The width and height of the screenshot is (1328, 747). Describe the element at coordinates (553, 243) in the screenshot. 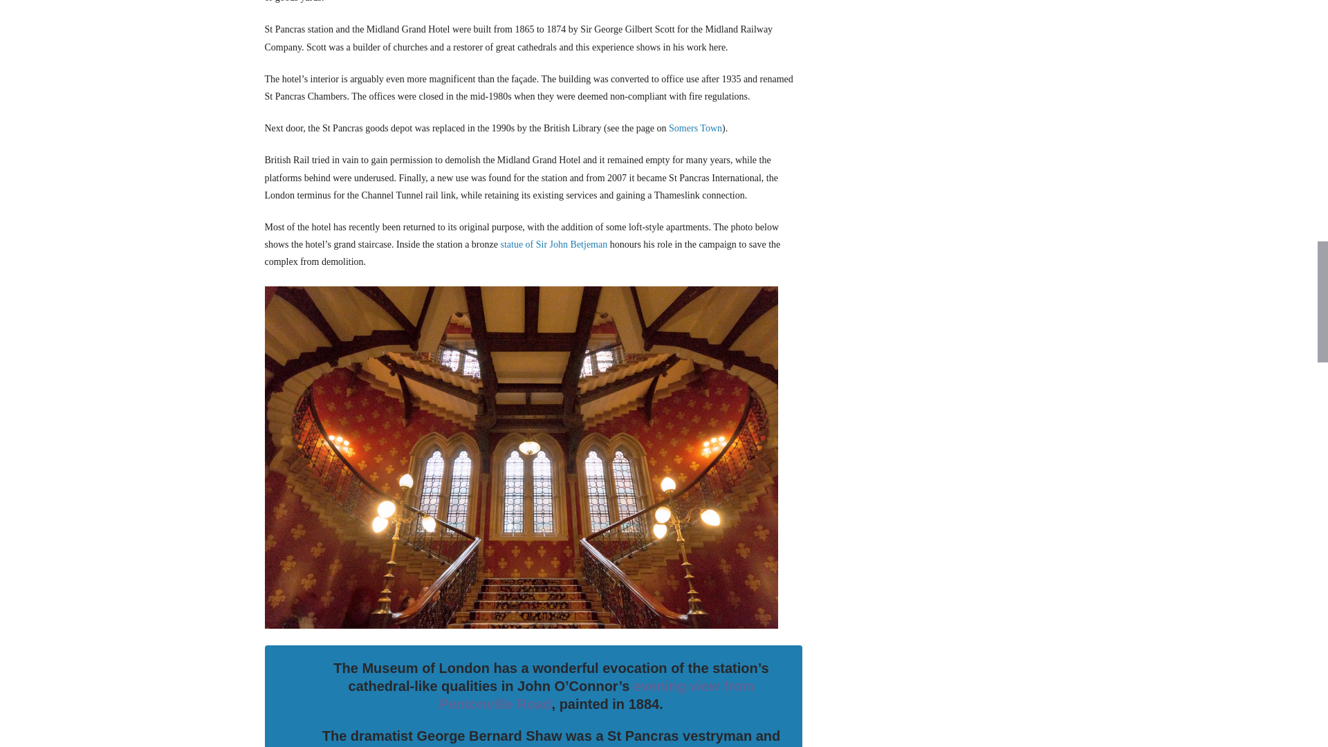

I see `statue of Sir John Betjeman` at that location.